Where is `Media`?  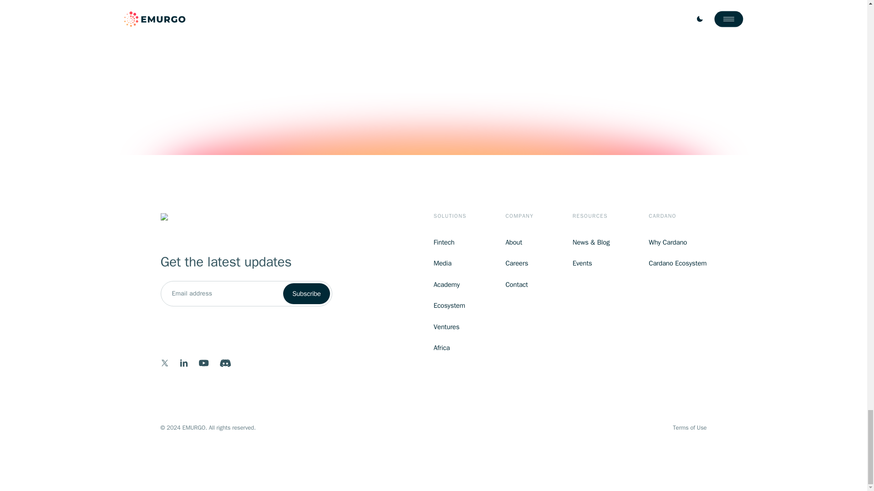
Media is located at coordinates (450, 263).